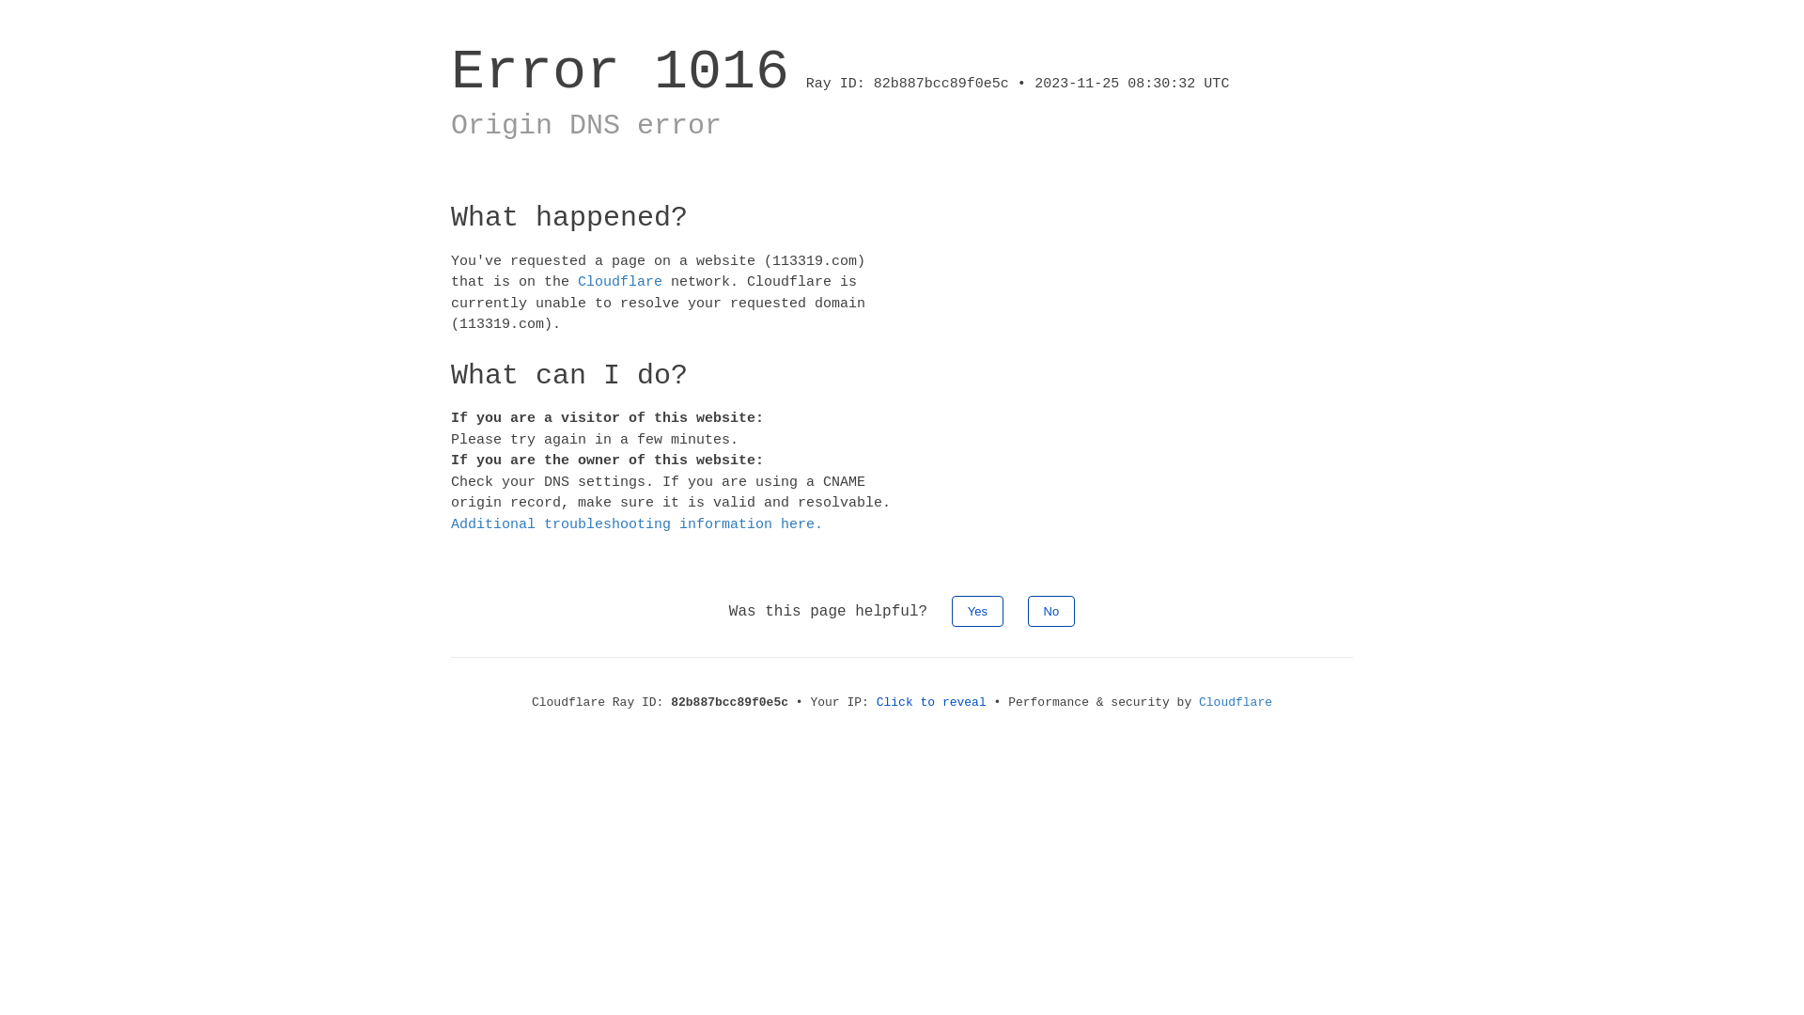 The width and height of the screenshot is (1804, 1015). Describe the element at coordinates (1052, 611) in the screenshot. I see `No` at that location.